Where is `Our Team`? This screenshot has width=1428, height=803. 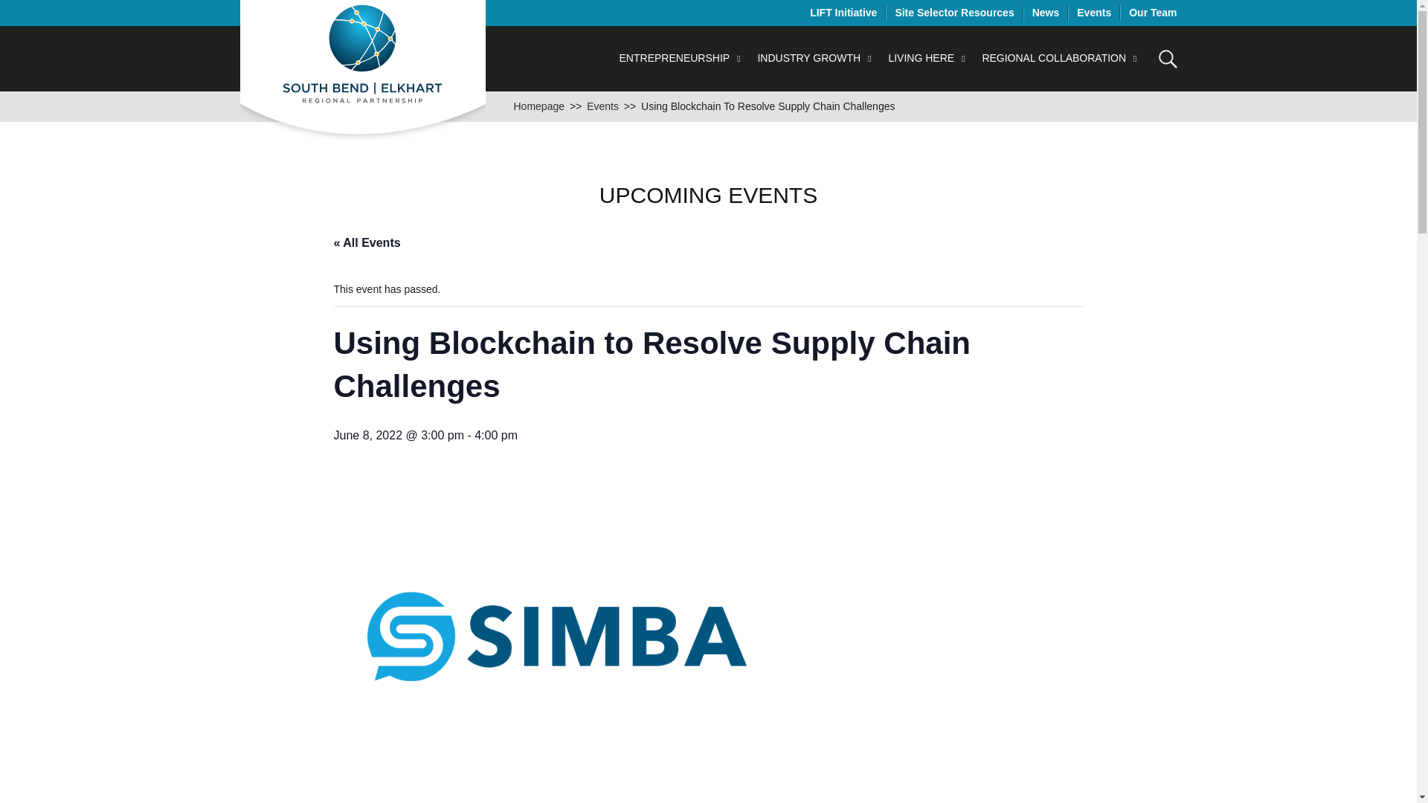
Our Team is located at coordinates (1153, 12).